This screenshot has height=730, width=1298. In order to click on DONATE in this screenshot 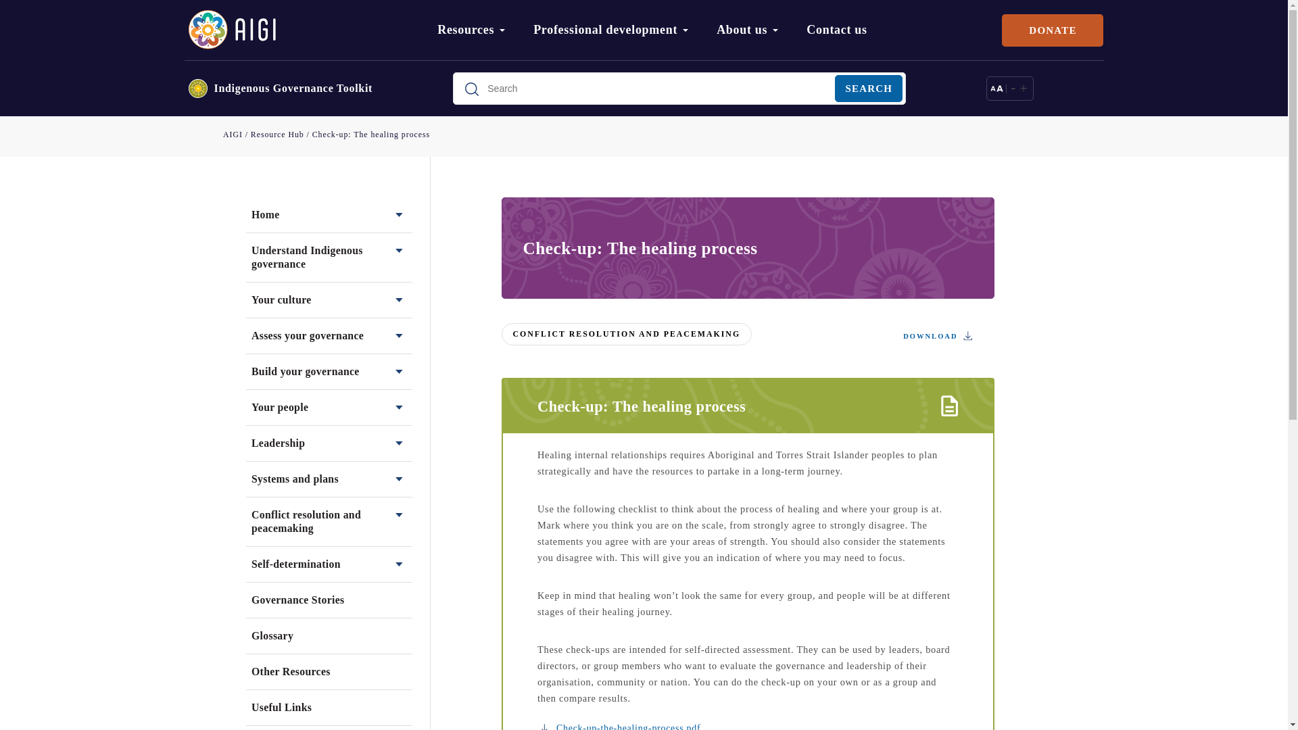, I will do `click(1053, 30)`.